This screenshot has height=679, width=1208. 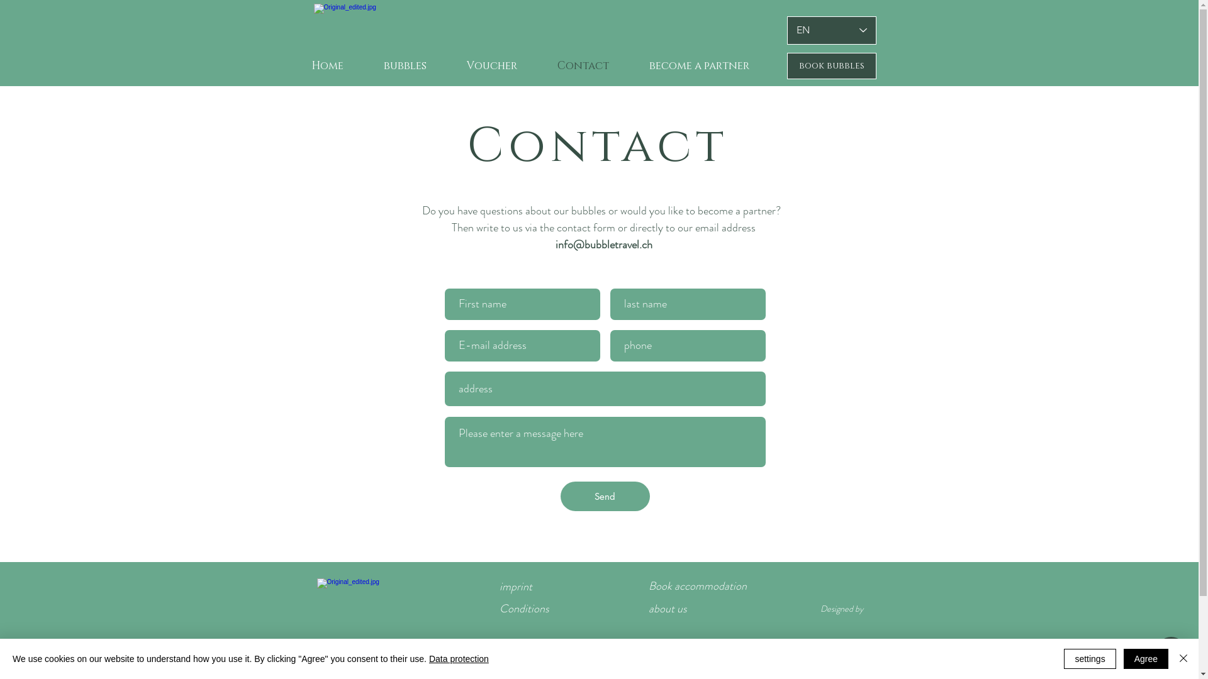 I want to click on info@bubbletravel.ch, so click(x=603, y=245).